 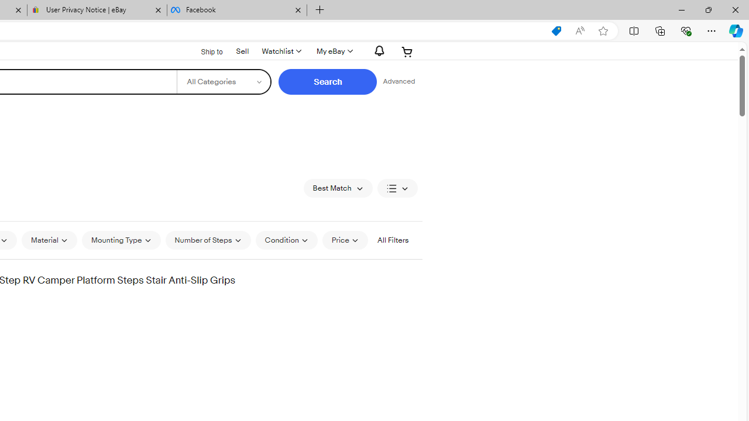 I want to click on Sort: Best Match, so click(x=338, y=188).